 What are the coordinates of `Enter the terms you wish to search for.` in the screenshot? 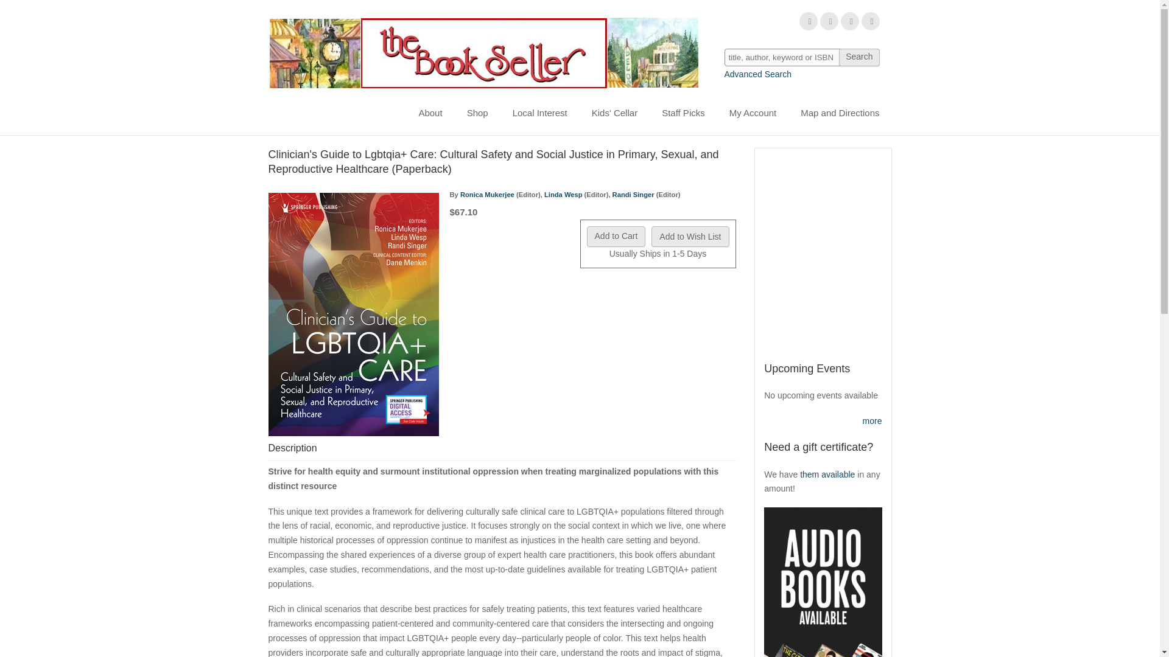 It's located at (802, 57).